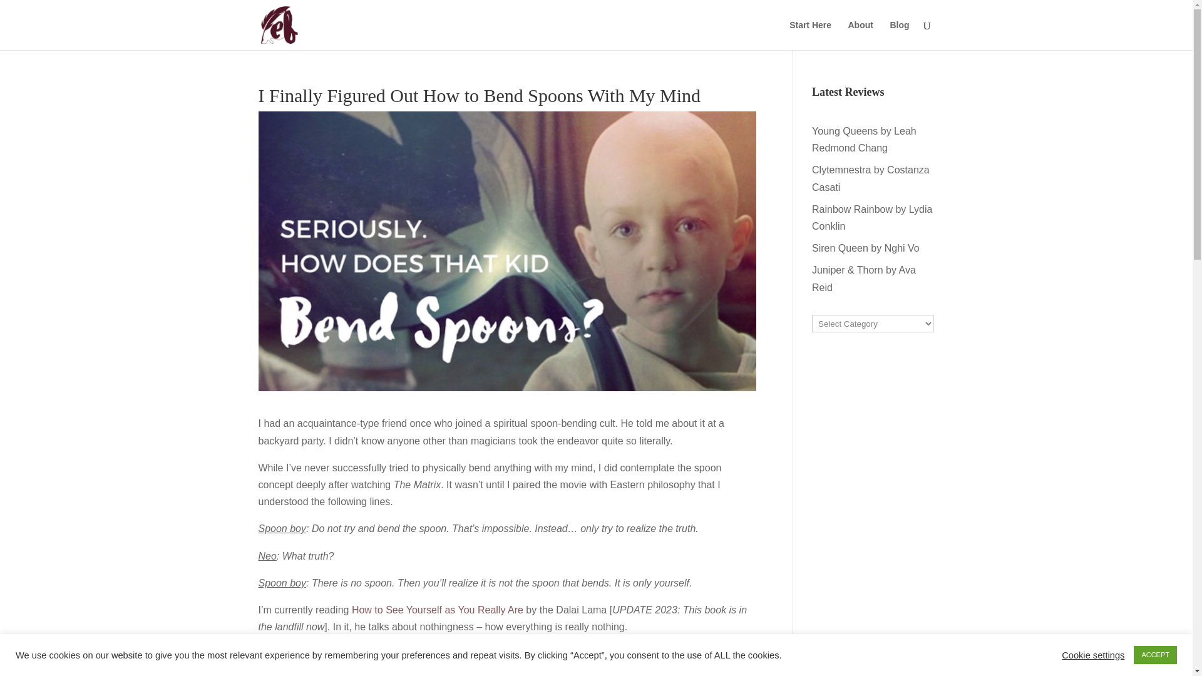 The height and width of the screenshot is (676, 1202). What do you see at coordinates (810, 35) in the screenshot?
I see `Start Here` at bounding box center [810, 35].